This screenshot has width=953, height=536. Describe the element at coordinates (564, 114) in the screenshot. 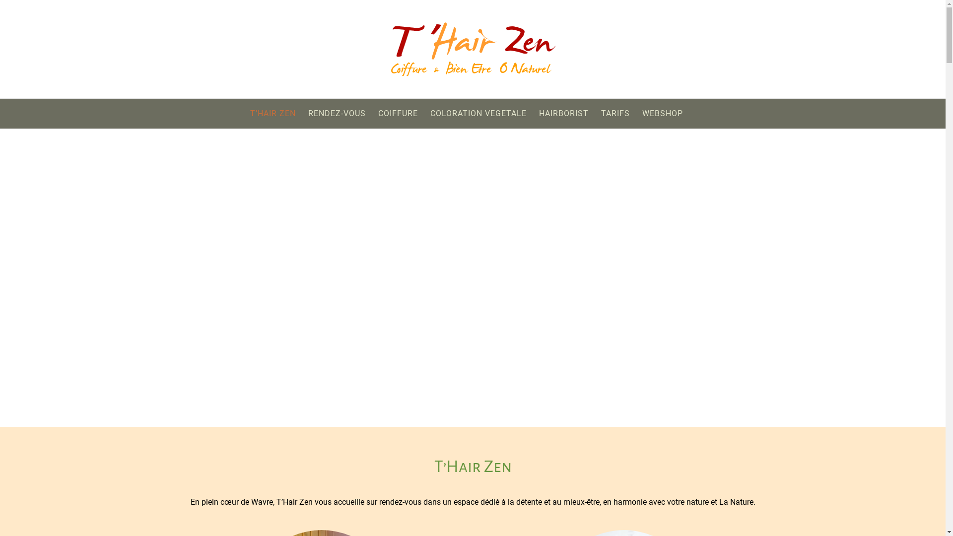

I see `HAIRBORIST` at that location.